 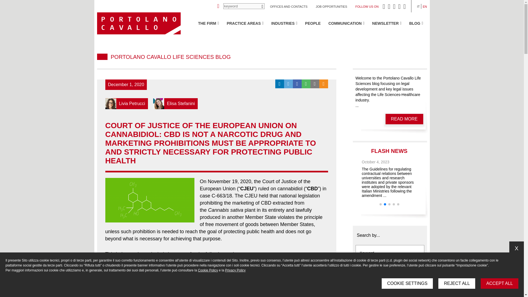 I want to click on THE FIRM, so click(x=208, y=23).